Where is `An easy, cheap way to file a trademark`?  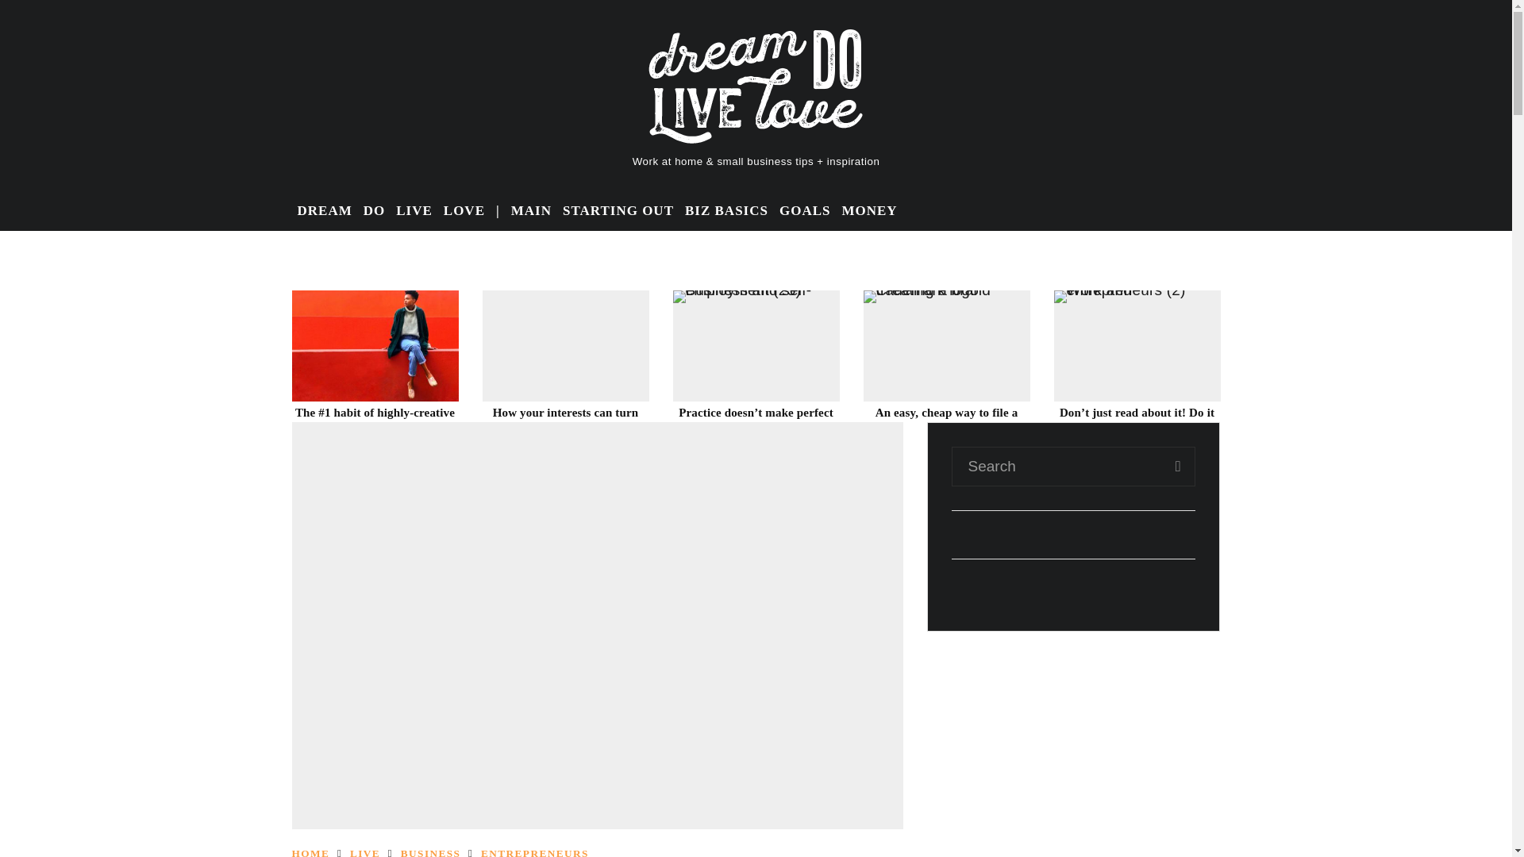
An easy, cheap way to file a trademark is located at coordinates (946, 419).